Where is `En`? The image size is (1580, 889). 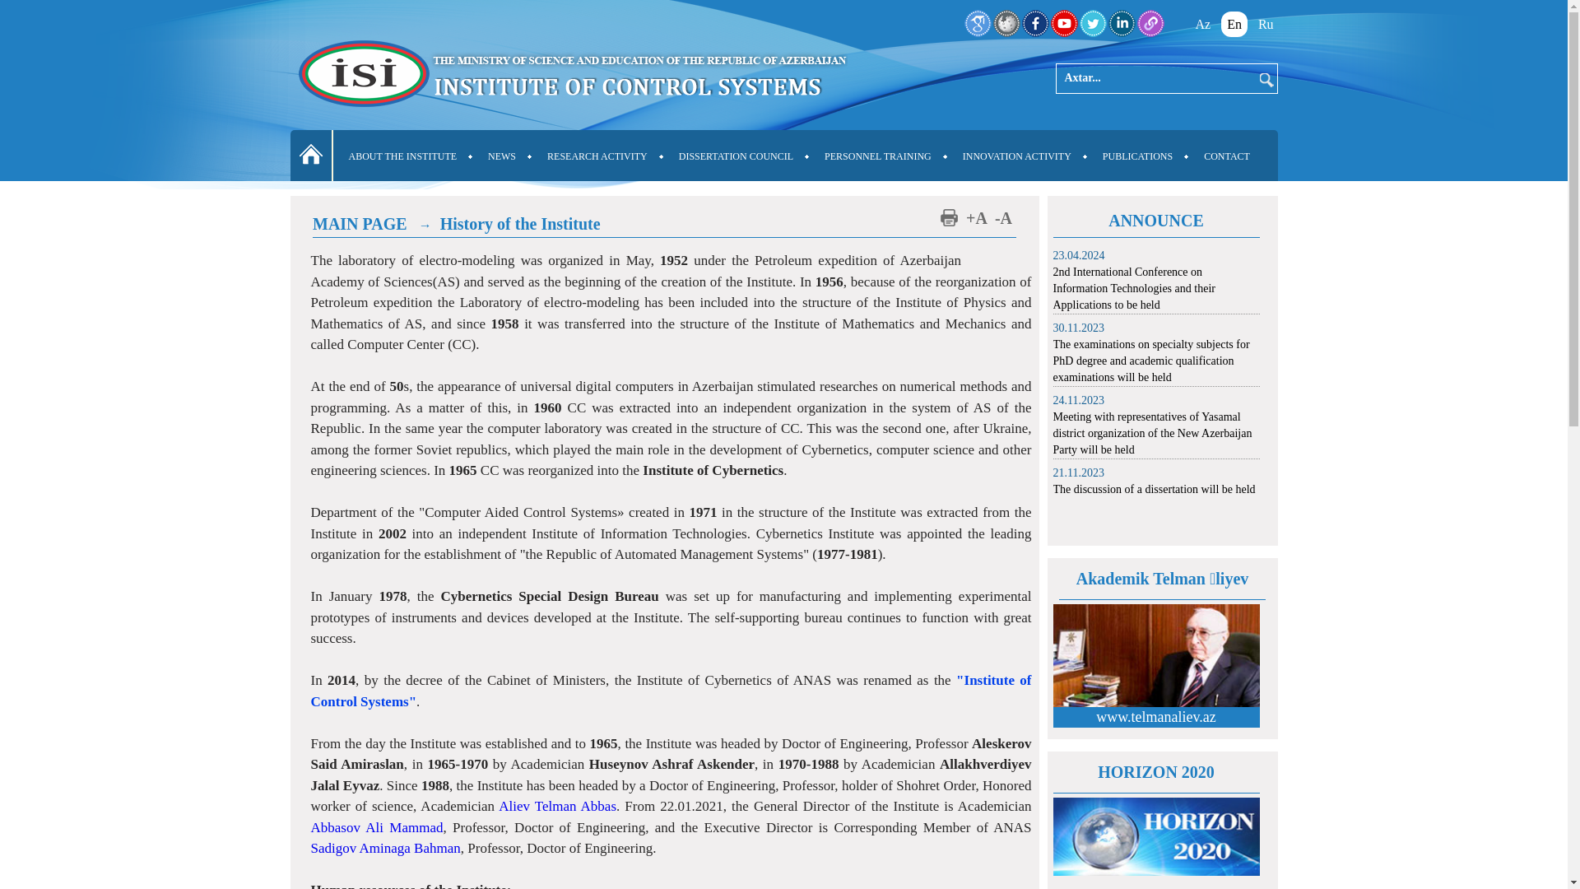 En is located at coordinates (1234, 25).